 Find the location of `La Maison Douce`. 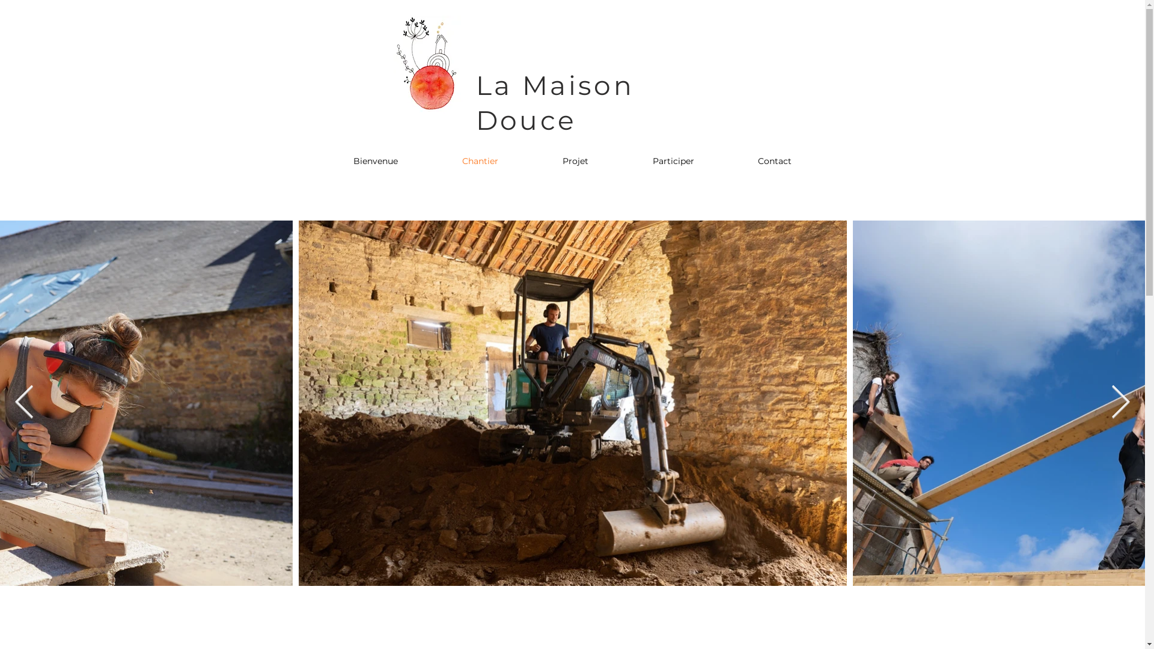

La Maison Douce is located at coordinates (555, 103).